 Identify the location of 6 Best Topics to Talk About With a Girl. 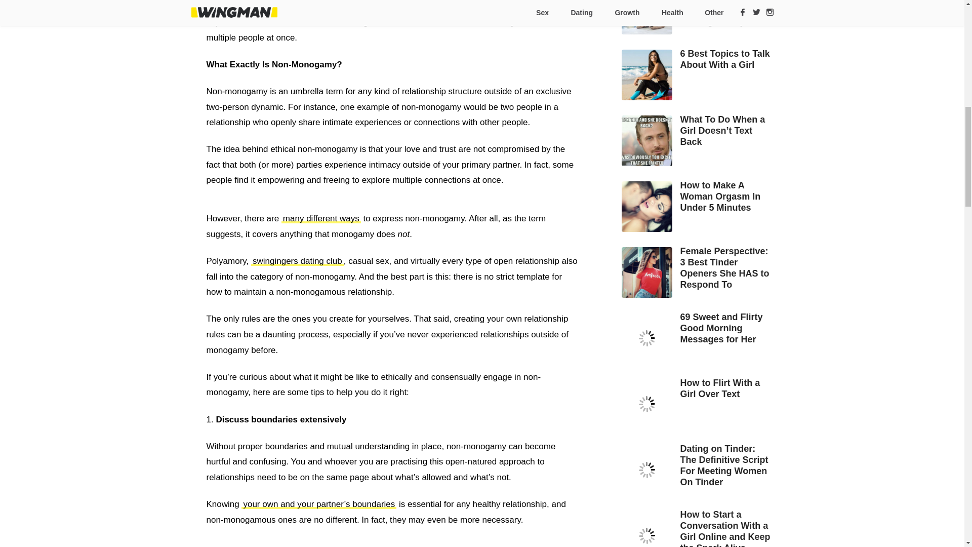
(698, 59).